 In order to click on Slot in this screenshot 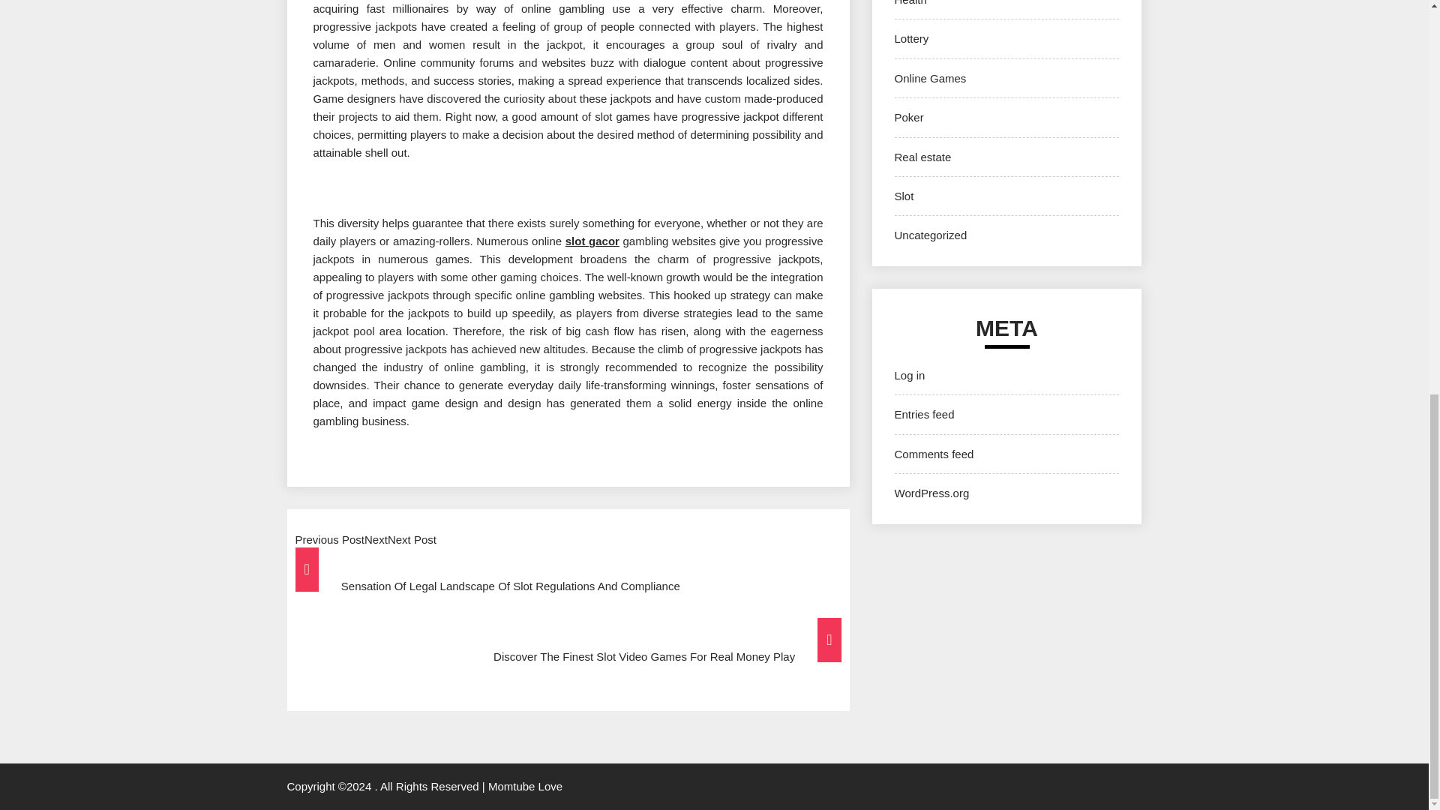, I will do `click(903, 196)`.